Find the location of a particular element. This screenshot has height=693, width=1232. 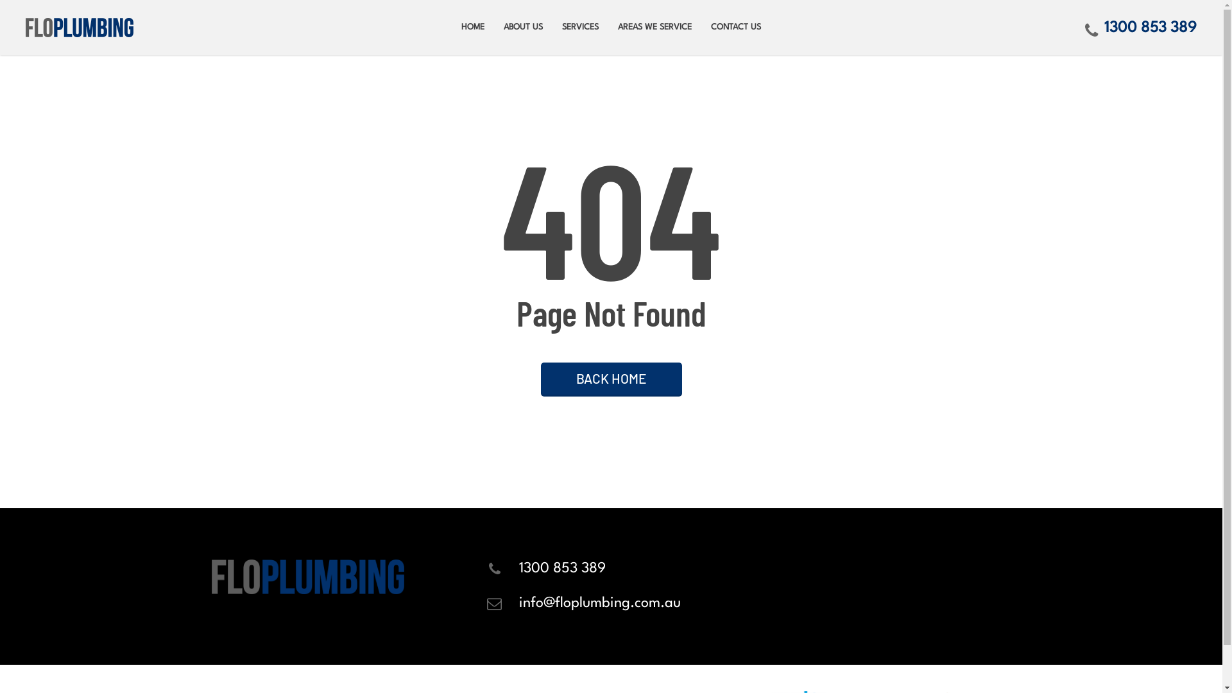

HOME is located at coordinates (473, 28).